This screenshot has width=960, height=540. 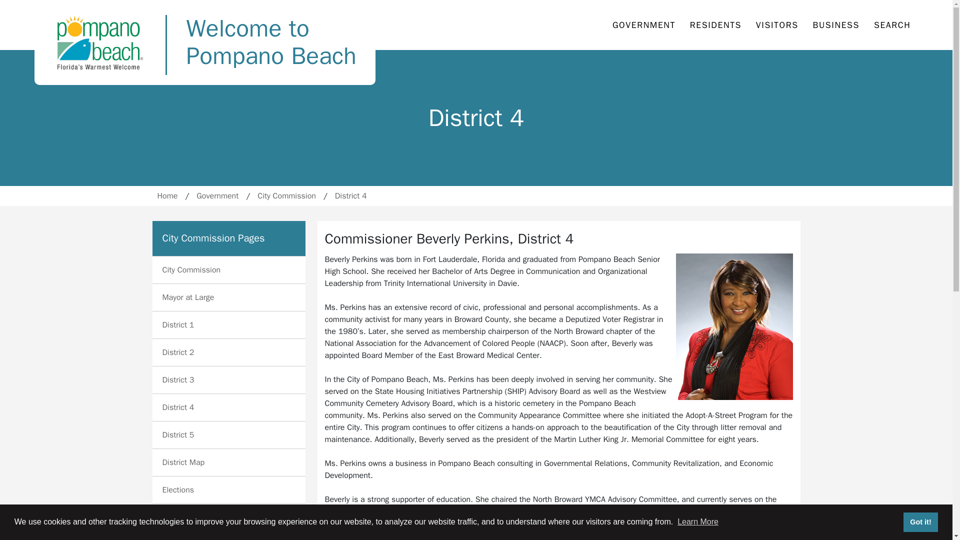 What do you see at coordinates (205, 42) in the screenshot?
I see `District 2` at bounding box center [205, 42].